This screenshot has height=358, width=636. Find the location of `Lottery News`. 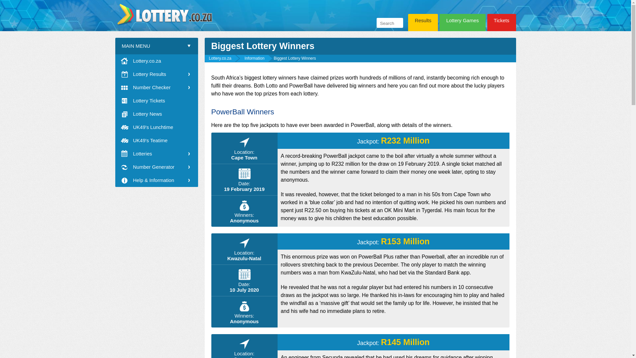

Lottery News is located at coordinates (156, 114).